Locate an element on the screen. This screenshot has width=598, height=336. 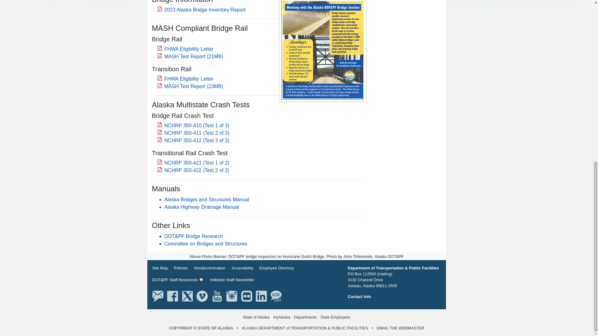
PDF Document is located at coordinates (259, 167).